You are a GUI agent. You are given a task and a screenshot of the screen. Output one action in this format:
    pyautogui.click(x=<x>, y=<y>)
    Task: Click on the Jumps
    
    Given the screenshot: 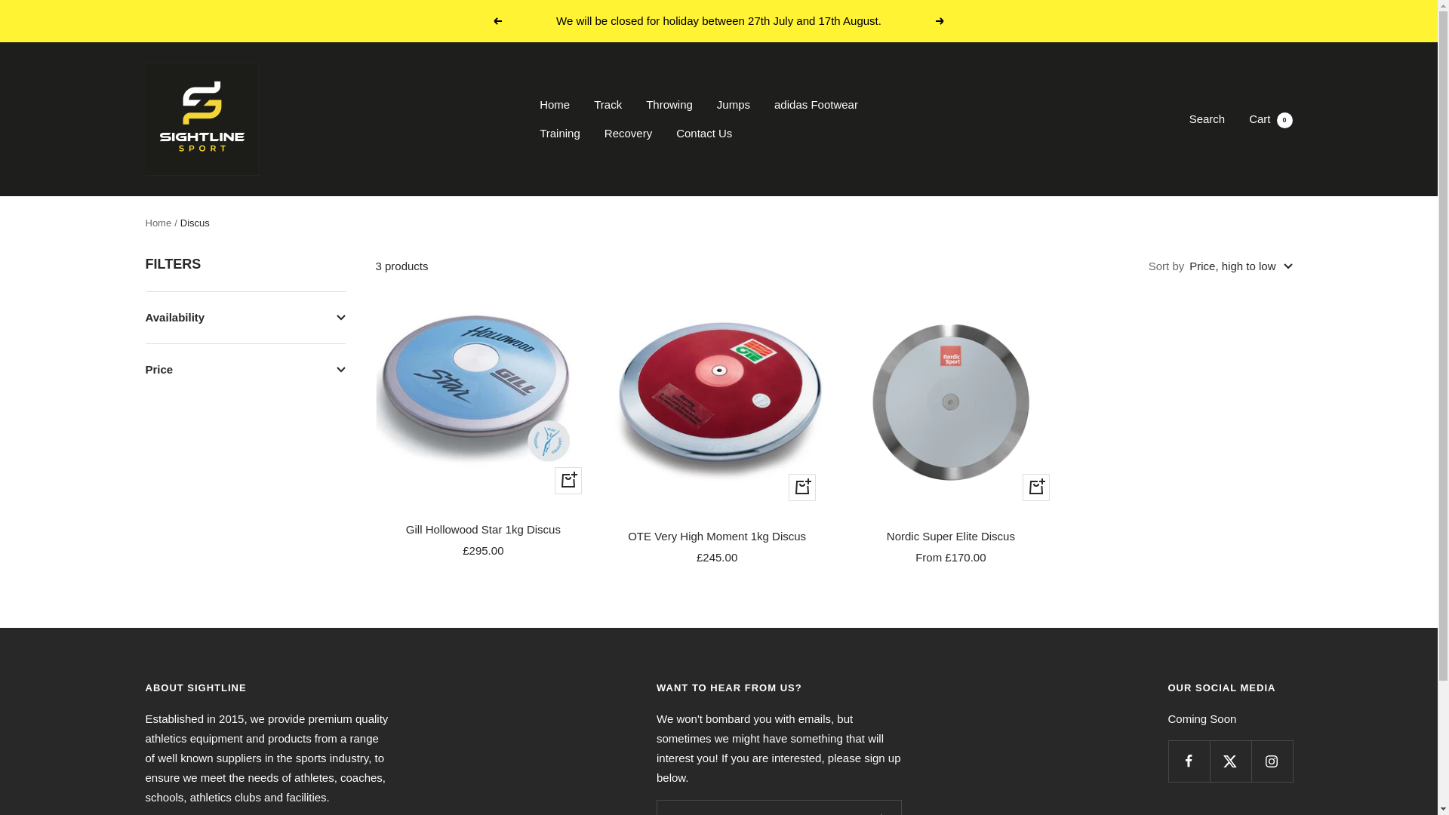 What is the action you would take?
    pyautogui.click(x=734, y=105)
    